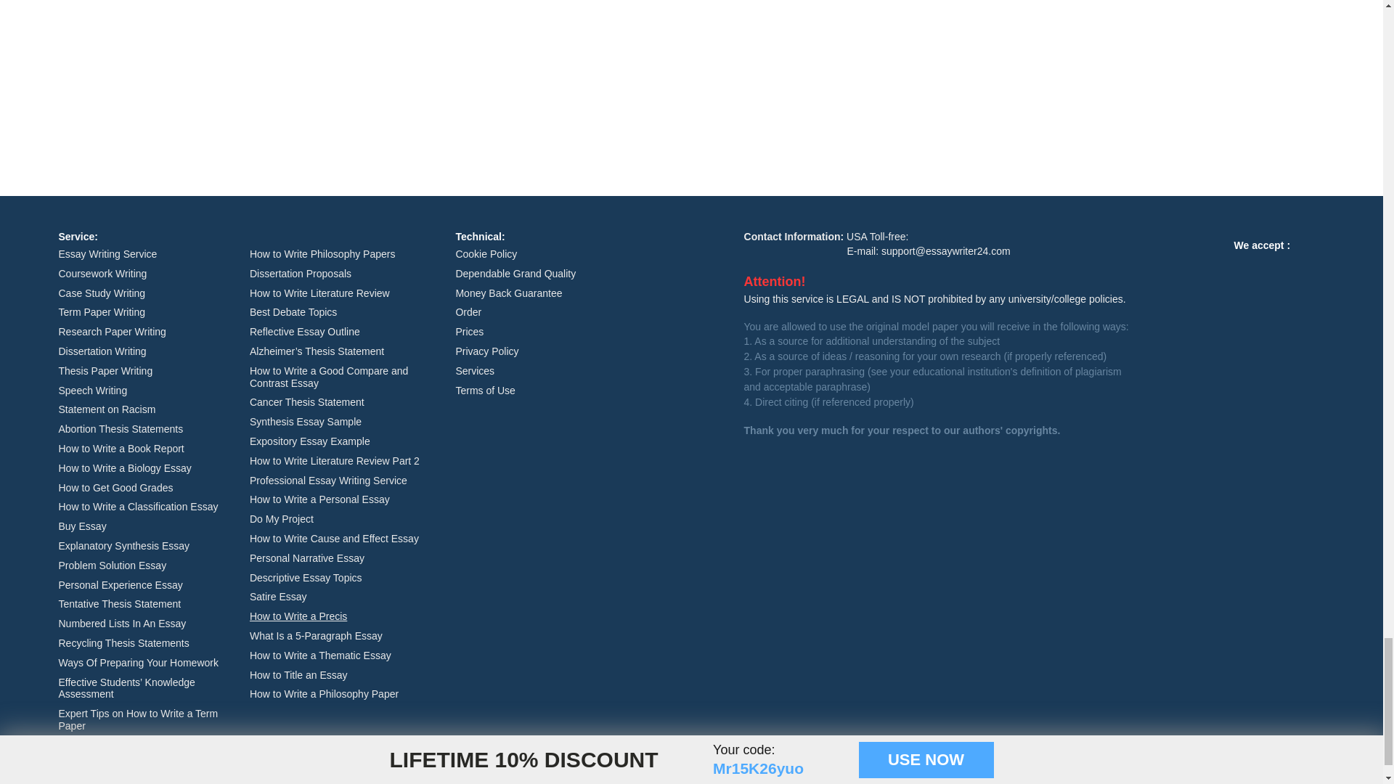  I want to click on Ways Of Preparing Your Homework, so click(138, 663).